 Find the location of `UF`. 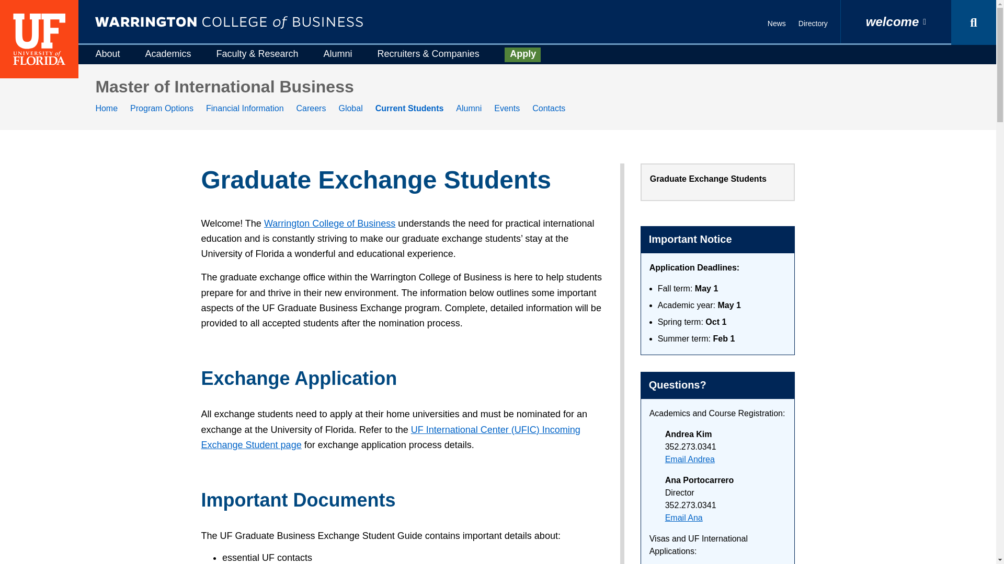

UF is located at coordinates (39, 39).